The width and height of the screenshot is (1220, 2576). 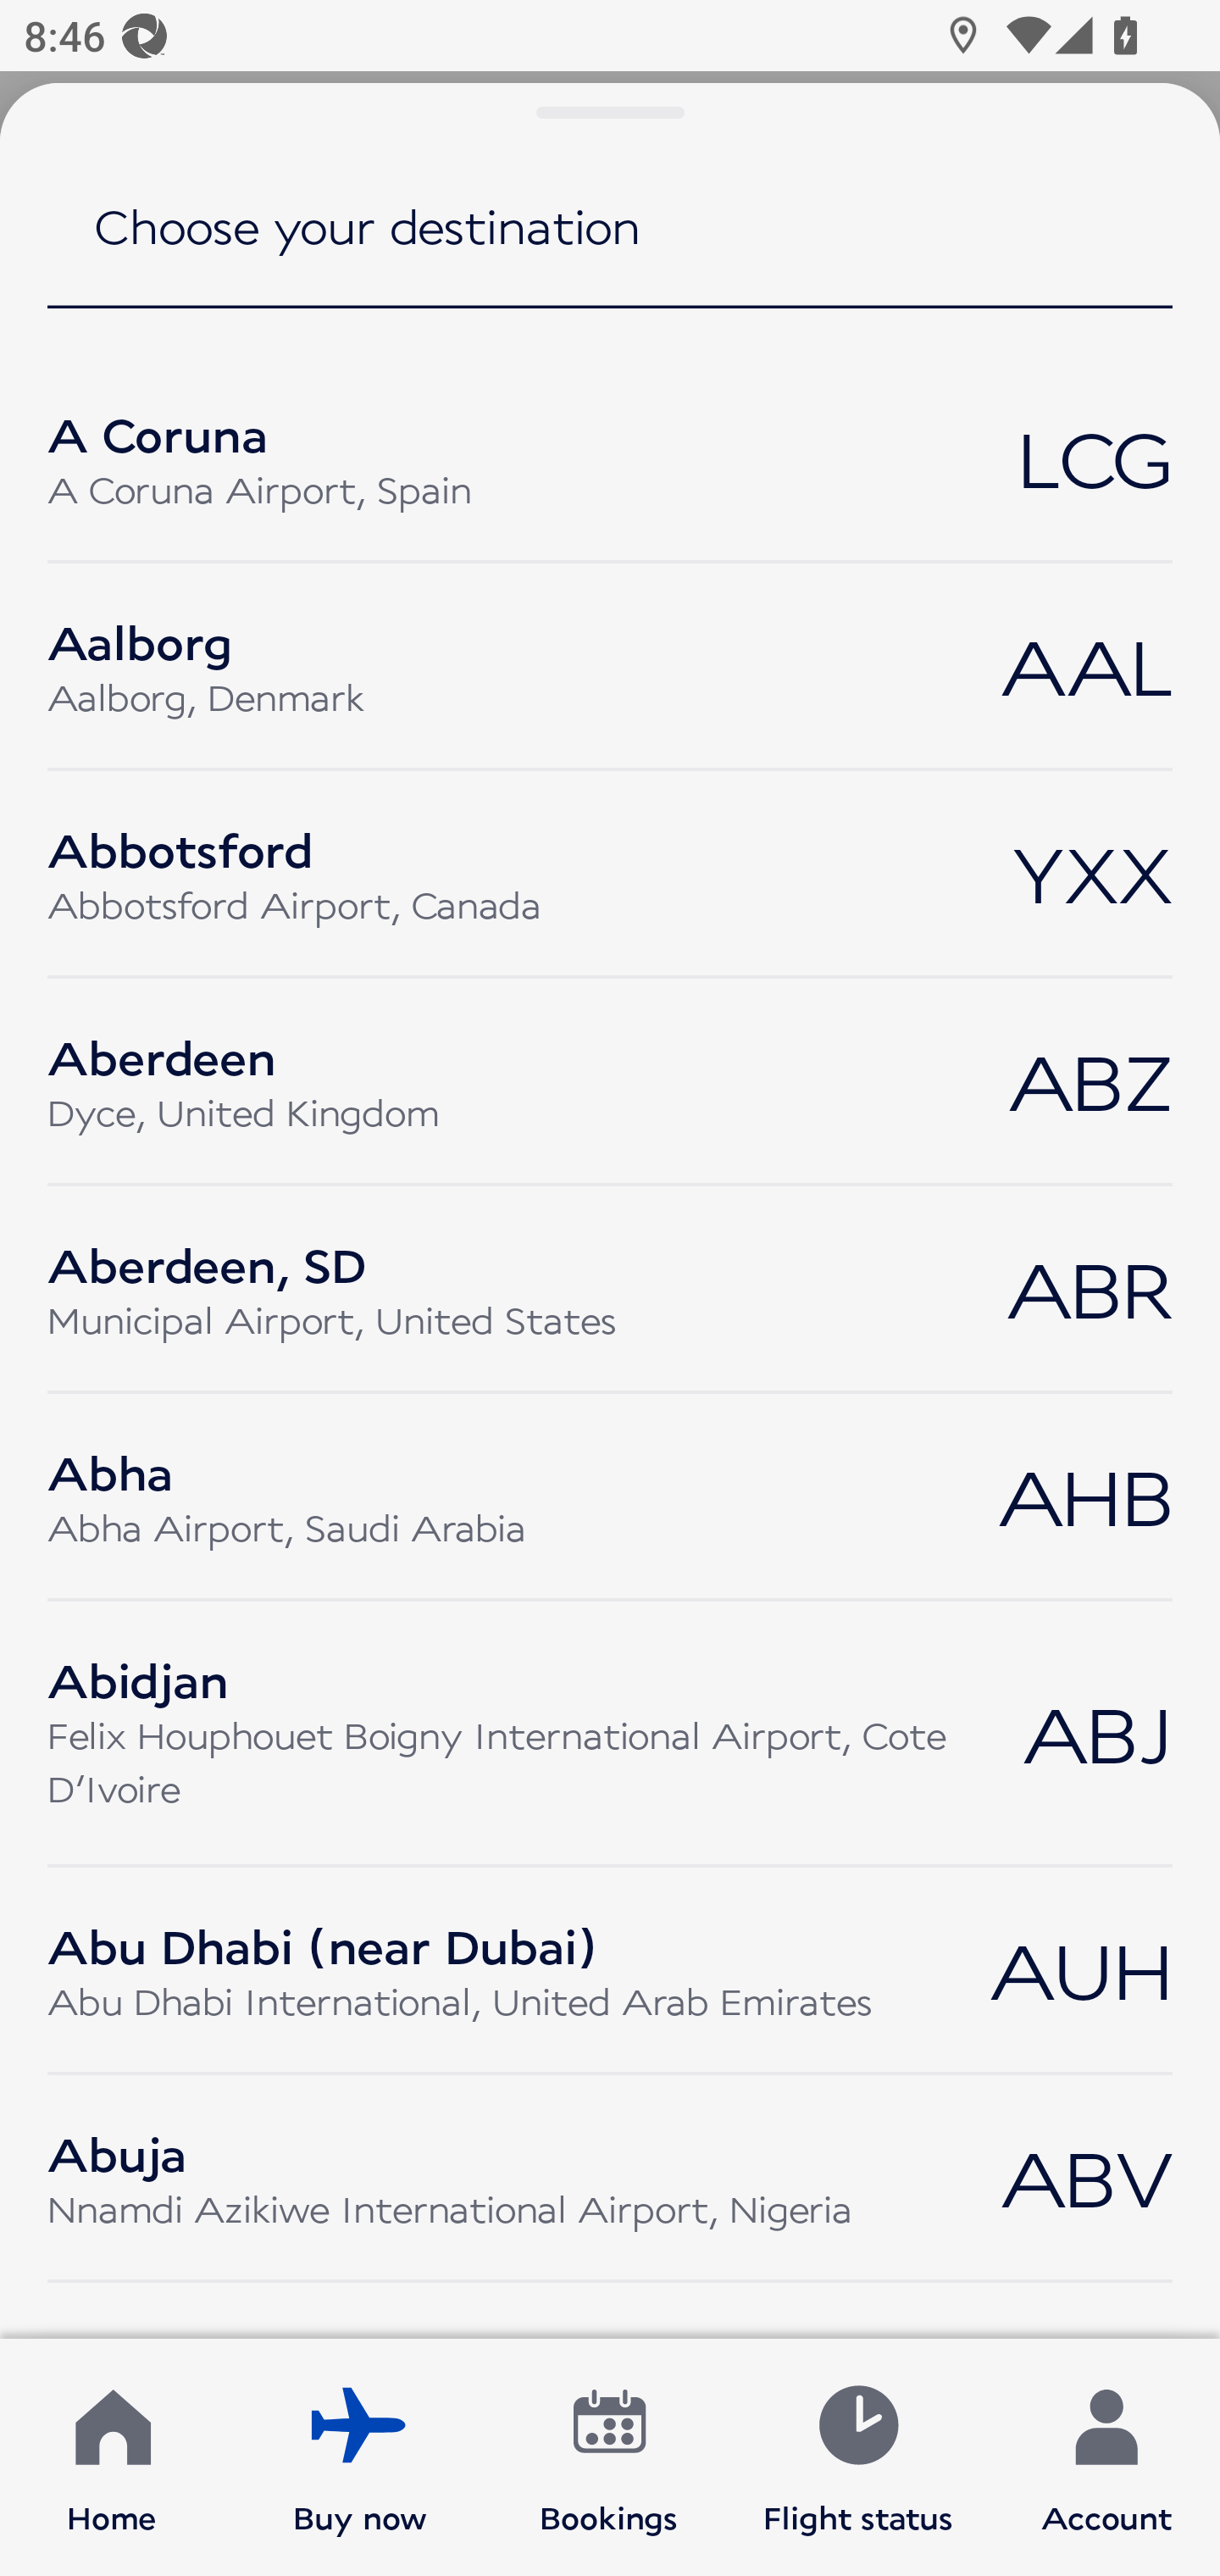 What do you see at coordinates (610, 248) in the screenshot?
I see `Choose your destination` at bounding box center [610, 248].